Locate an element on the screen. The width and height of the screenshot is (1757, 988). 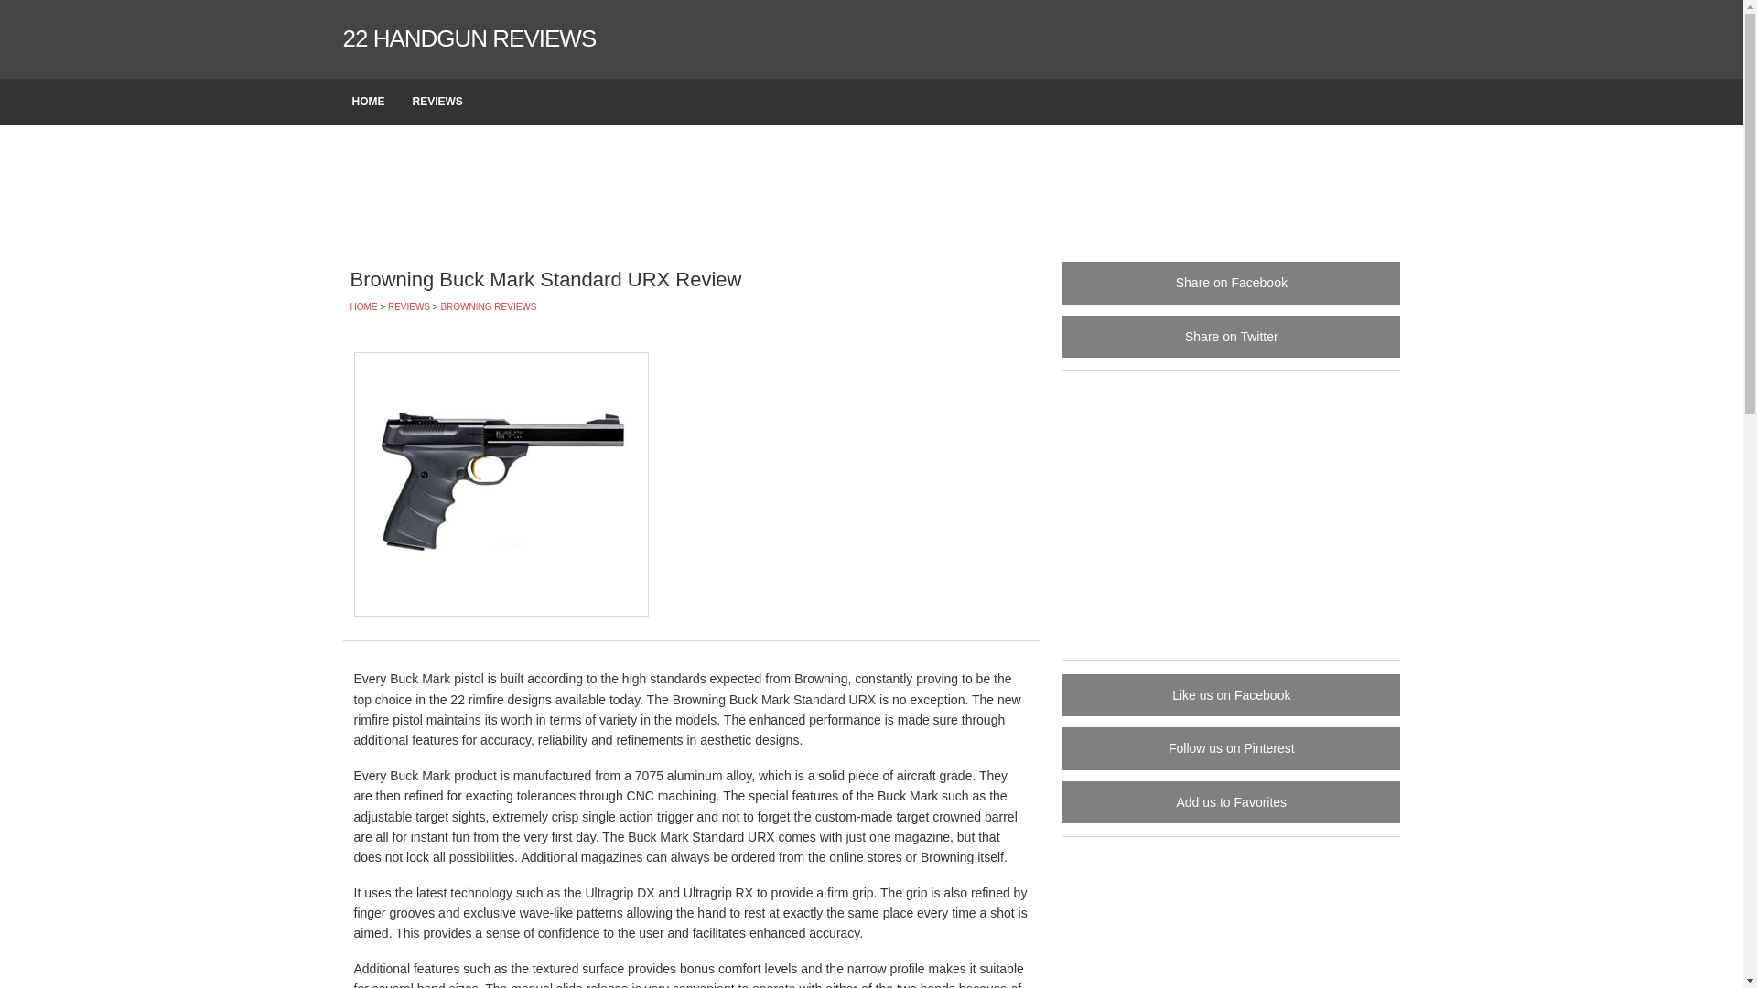
HOME is located at coordinates (363, 307).